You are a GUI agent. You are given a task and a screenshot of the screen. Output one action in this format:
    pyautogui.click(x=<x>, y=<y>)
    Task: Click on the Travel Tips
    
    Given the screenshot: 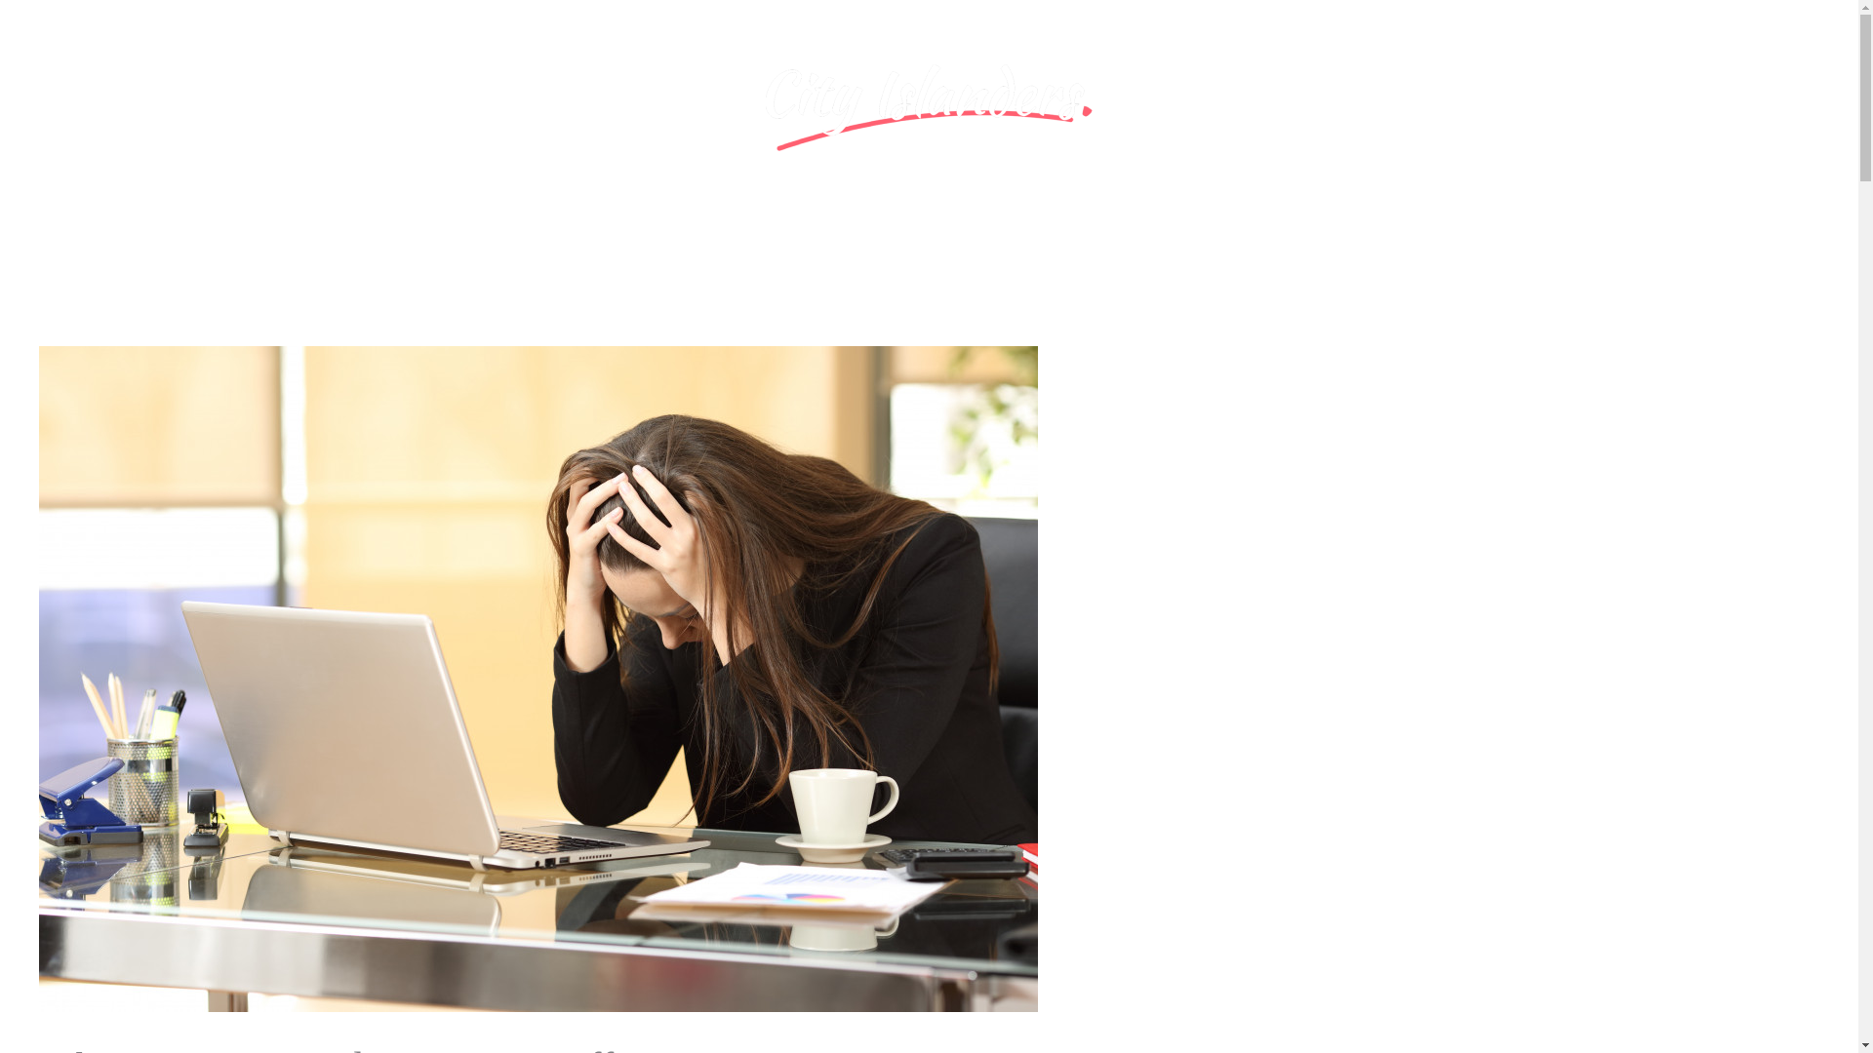 What is the action you would take?
    pyautogui.click(x=570, y=213)
    